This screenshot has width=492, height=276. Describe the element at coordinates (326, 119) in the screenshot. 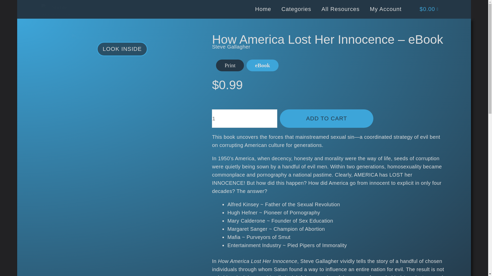

I see `ADD TO CART` at that location.